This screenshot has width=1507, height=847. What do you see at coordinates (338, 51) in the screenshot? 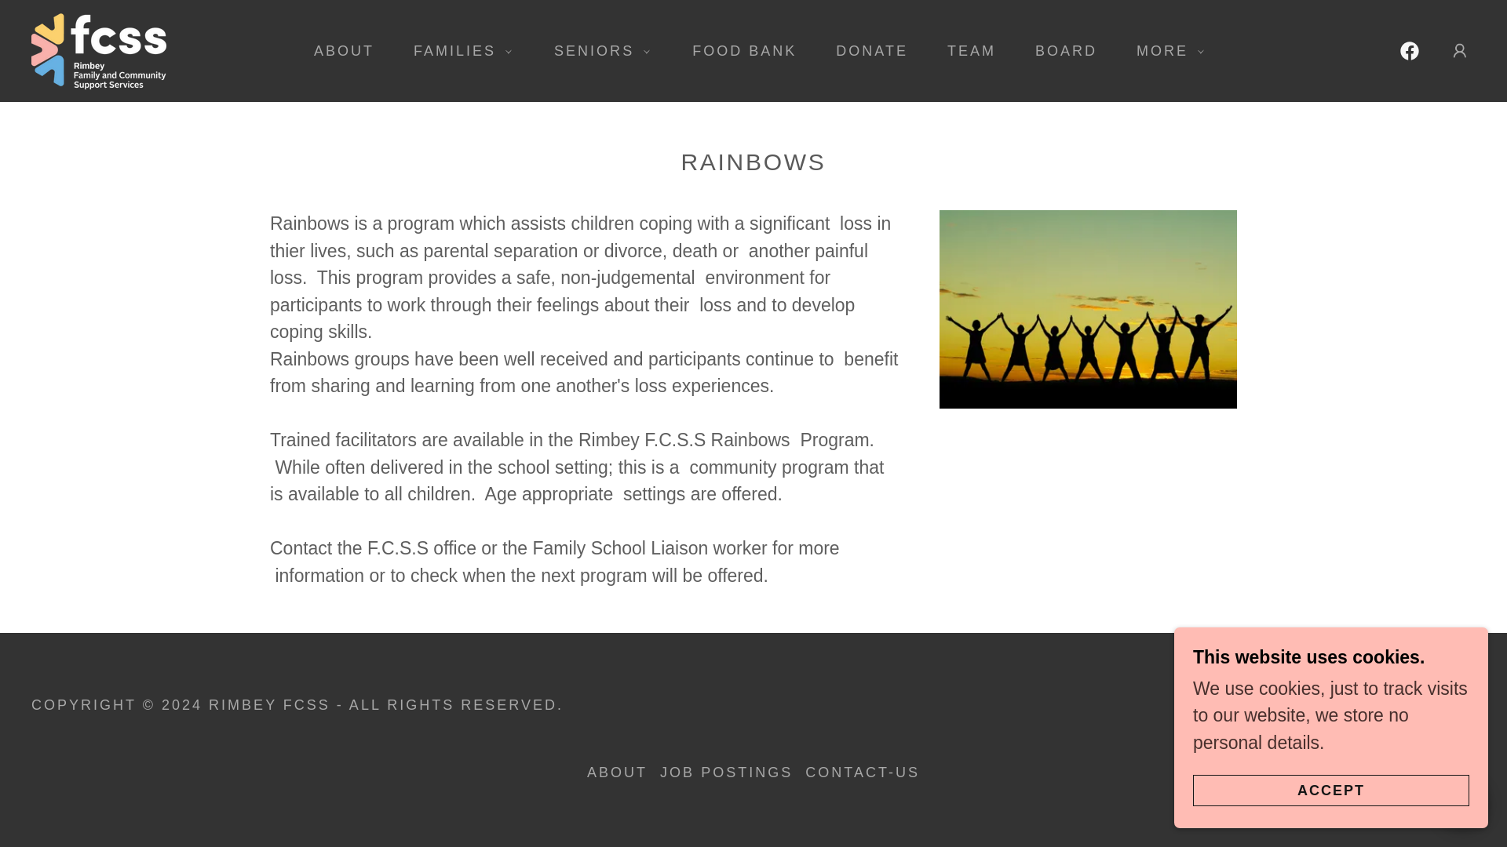
I see `ABOUT` at bounding box center [338, 51].